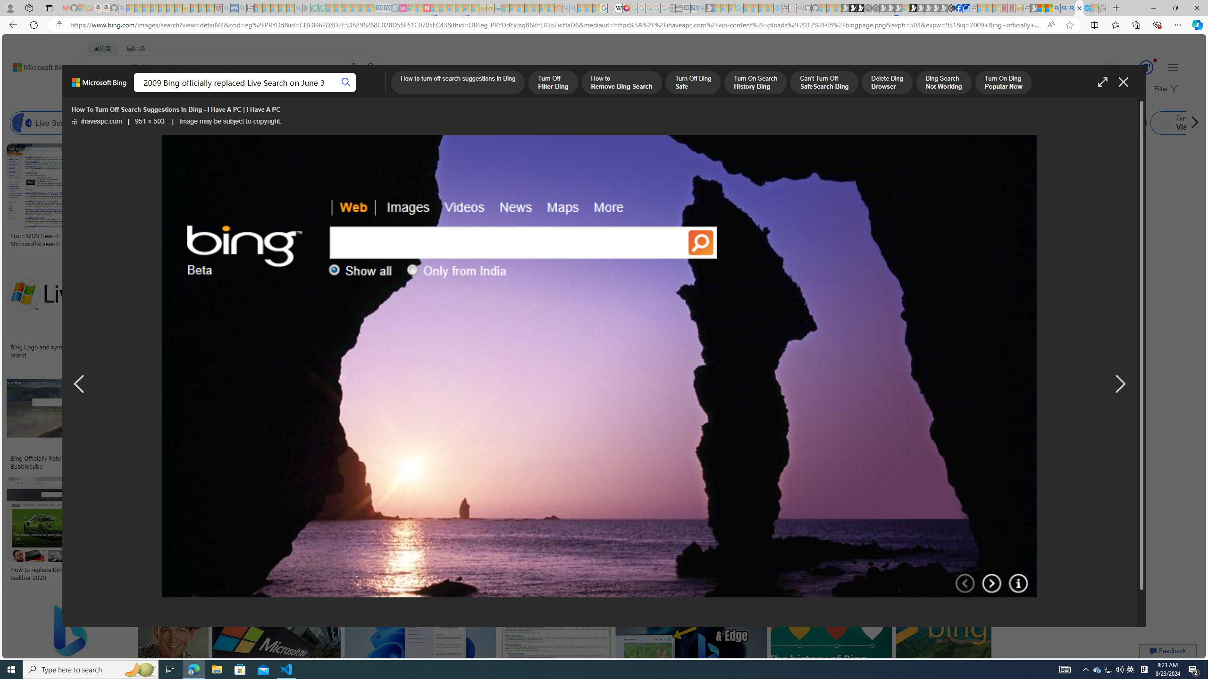 This screenshot has height=679, width=1208. I want to click on New tab - Sleeping, so click(1026, 8).